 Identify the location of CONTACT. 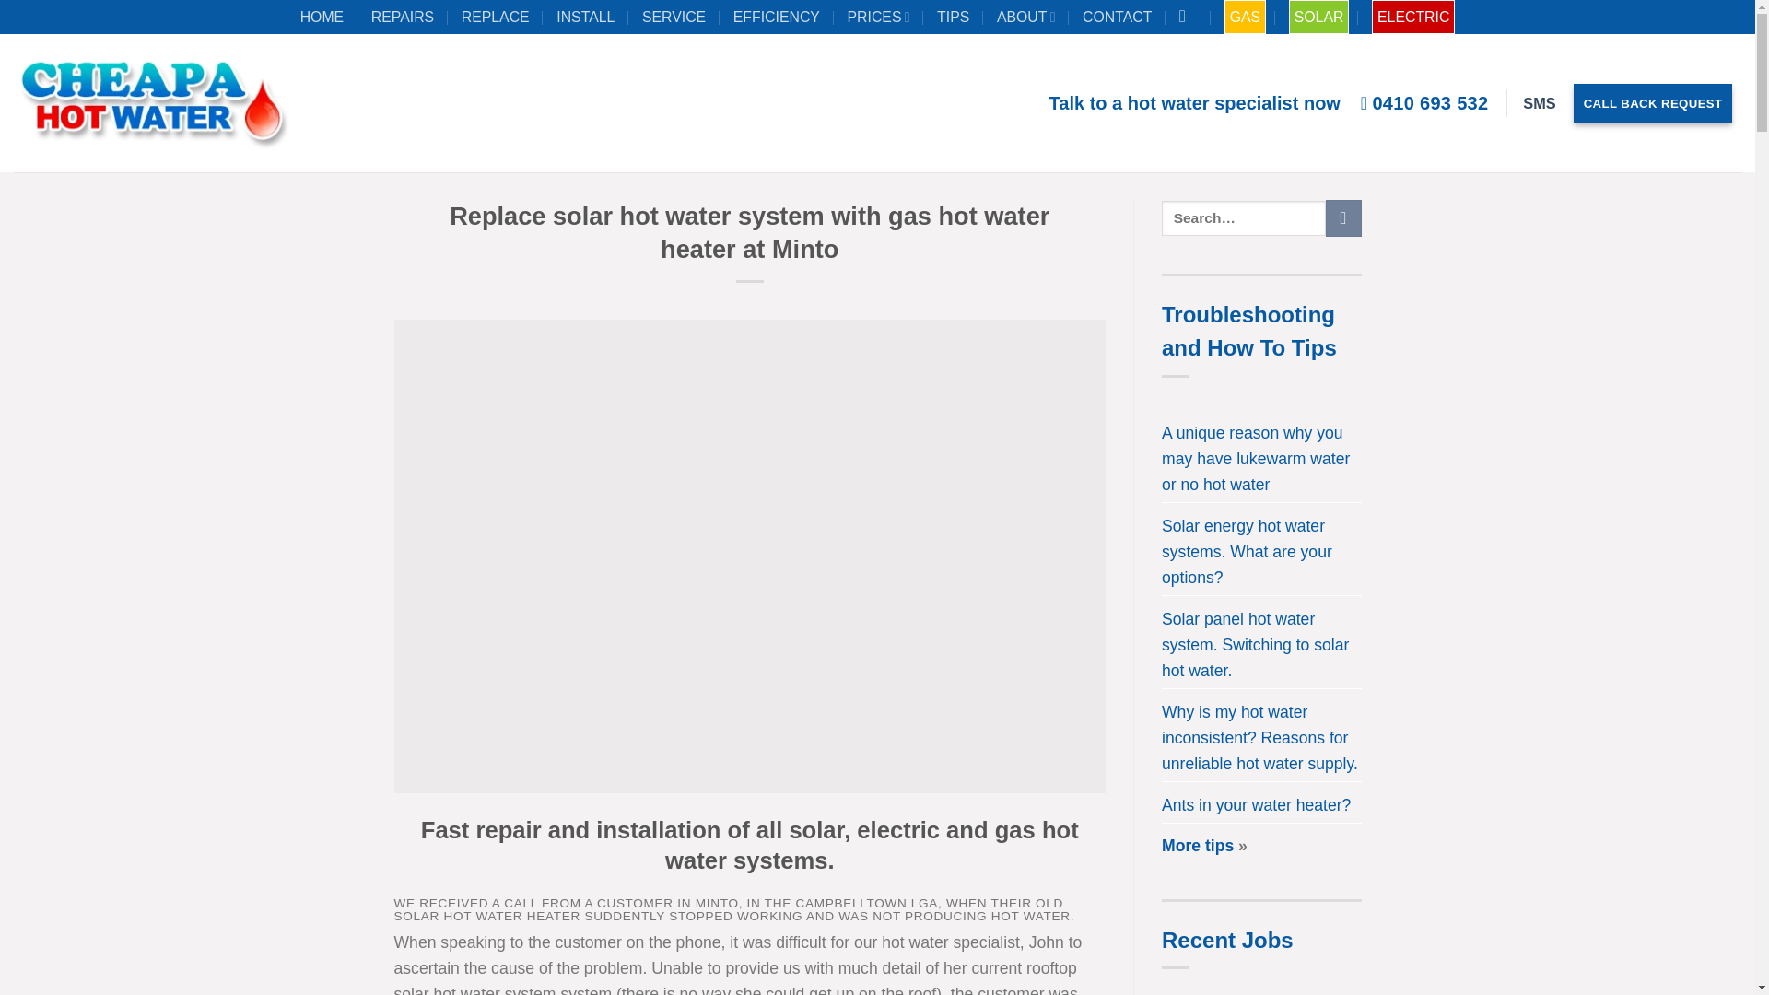
(1119, 17).